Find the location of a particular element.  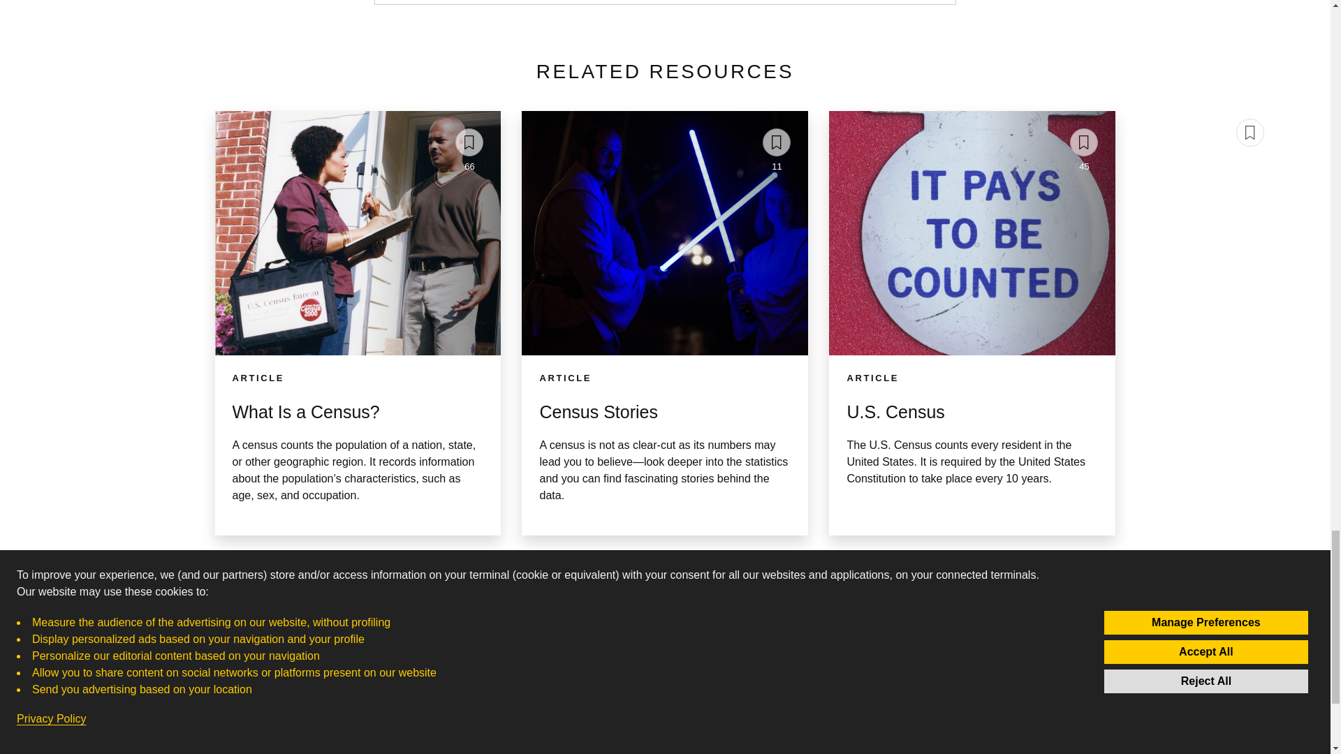

Our Programs is located at coordinates (1084, 166).